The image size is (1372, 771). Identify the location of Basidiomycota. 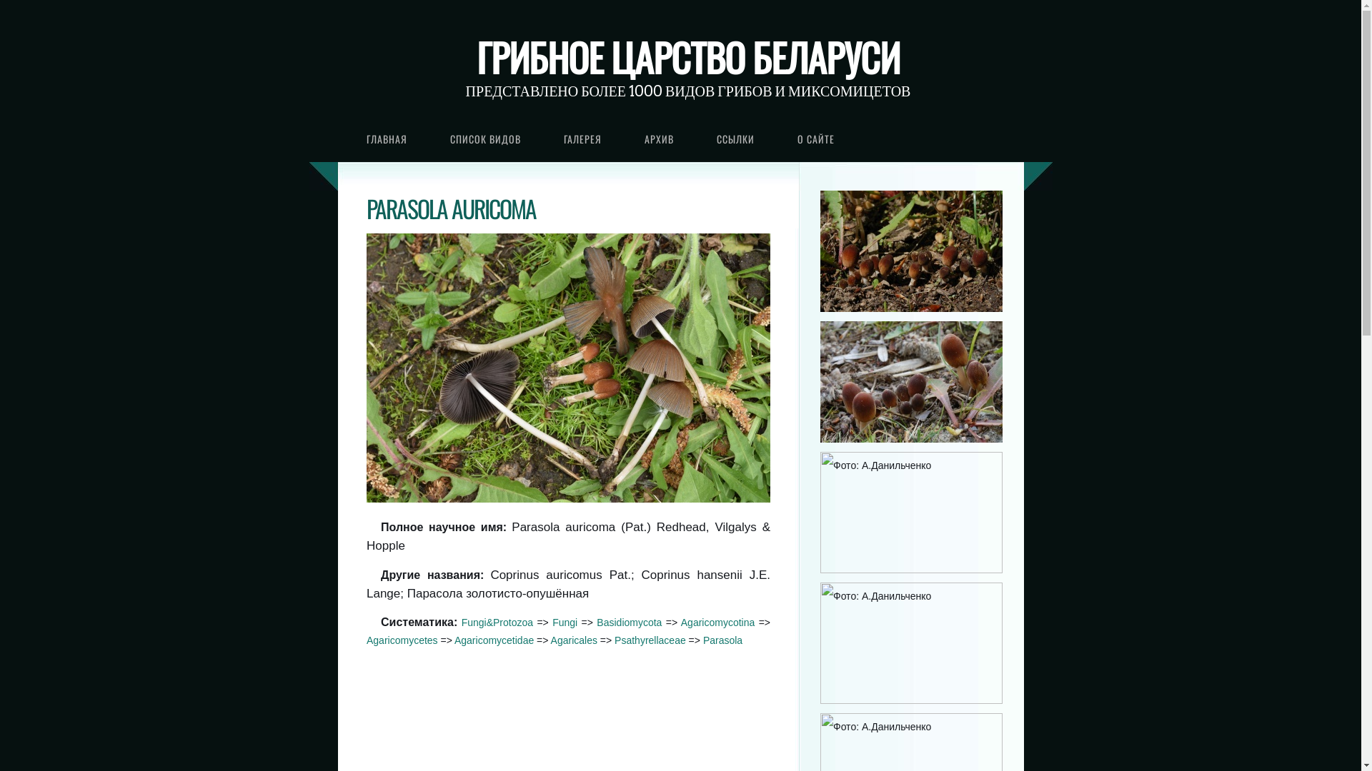
(629, 623).